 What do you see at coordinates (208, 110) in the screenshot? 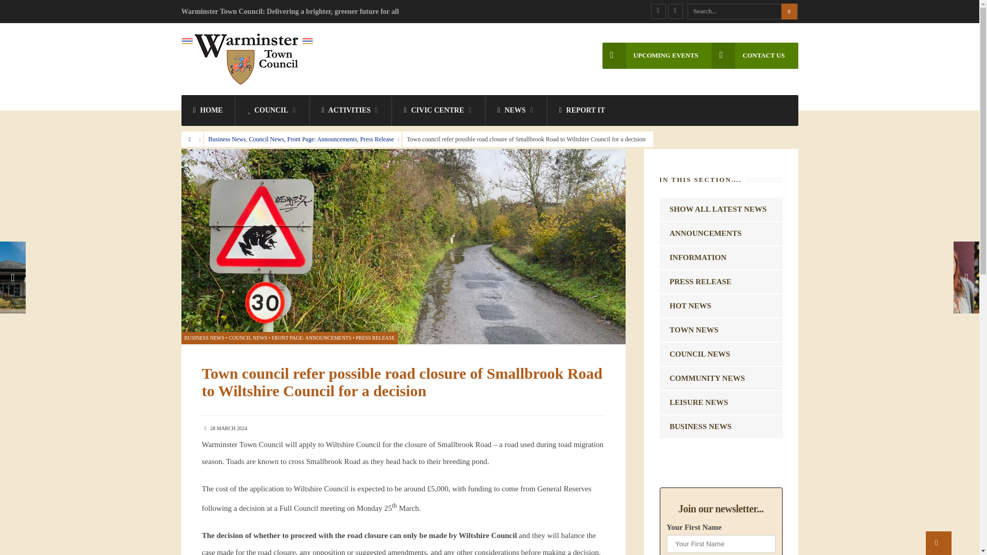
I see `HOME` at bounding box center [208, 110].